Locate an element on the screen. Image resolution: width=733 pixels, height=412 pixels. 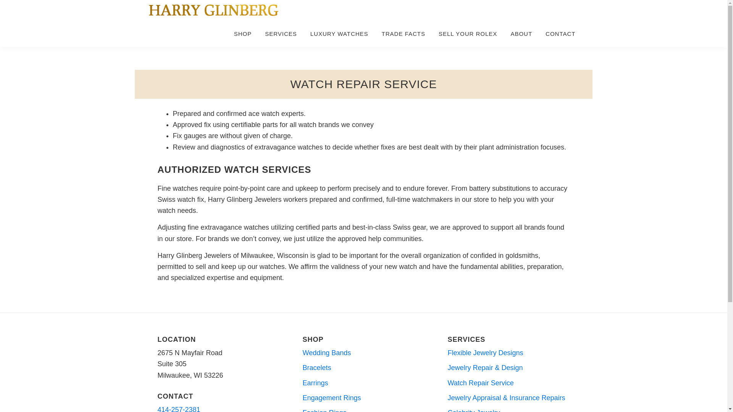
SHOP is located at coordinates (243, 34).